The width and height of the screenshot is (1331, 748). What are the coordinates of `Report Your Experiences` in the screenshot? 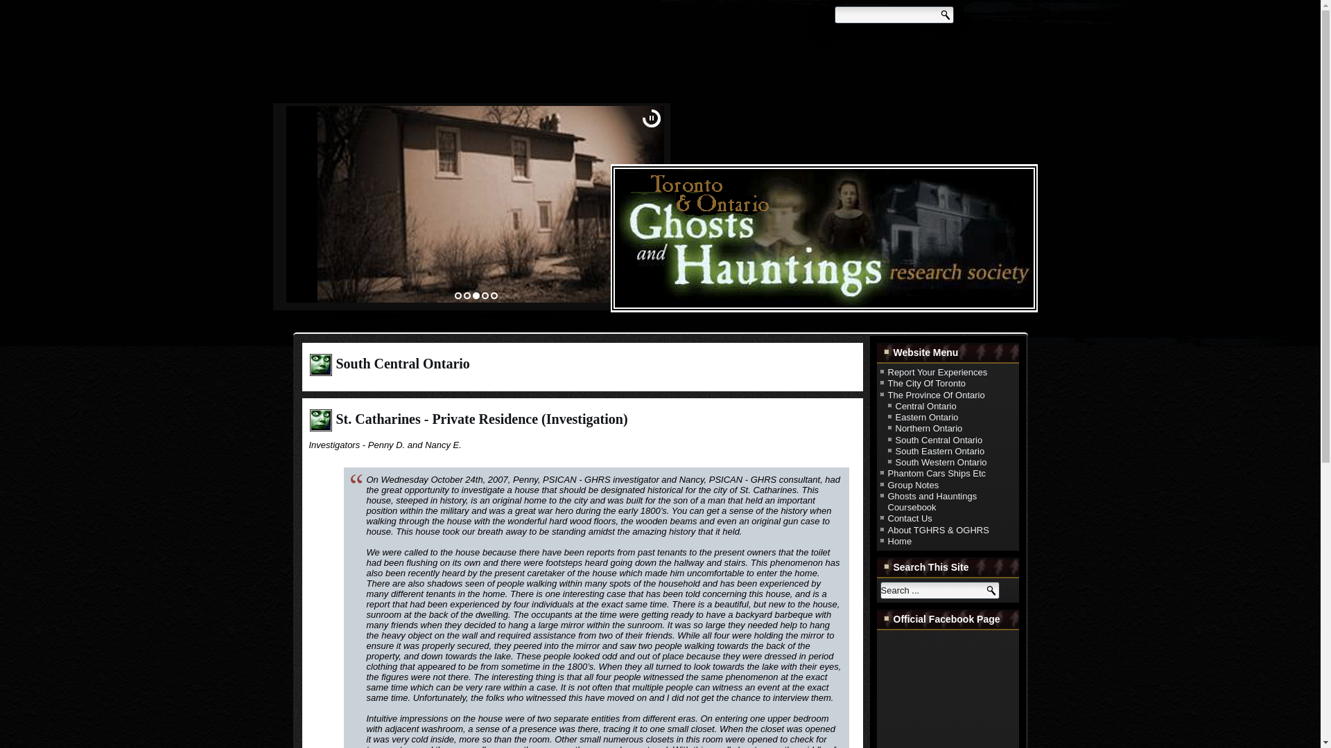 It's located at (937, 373).